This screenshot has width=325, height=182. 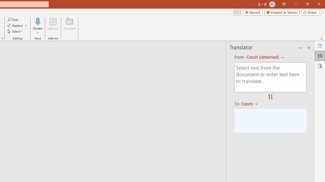 What do you see at coordinates (150, 51) in the screenshot?
I see `icon` at bounding box center [150, 51].